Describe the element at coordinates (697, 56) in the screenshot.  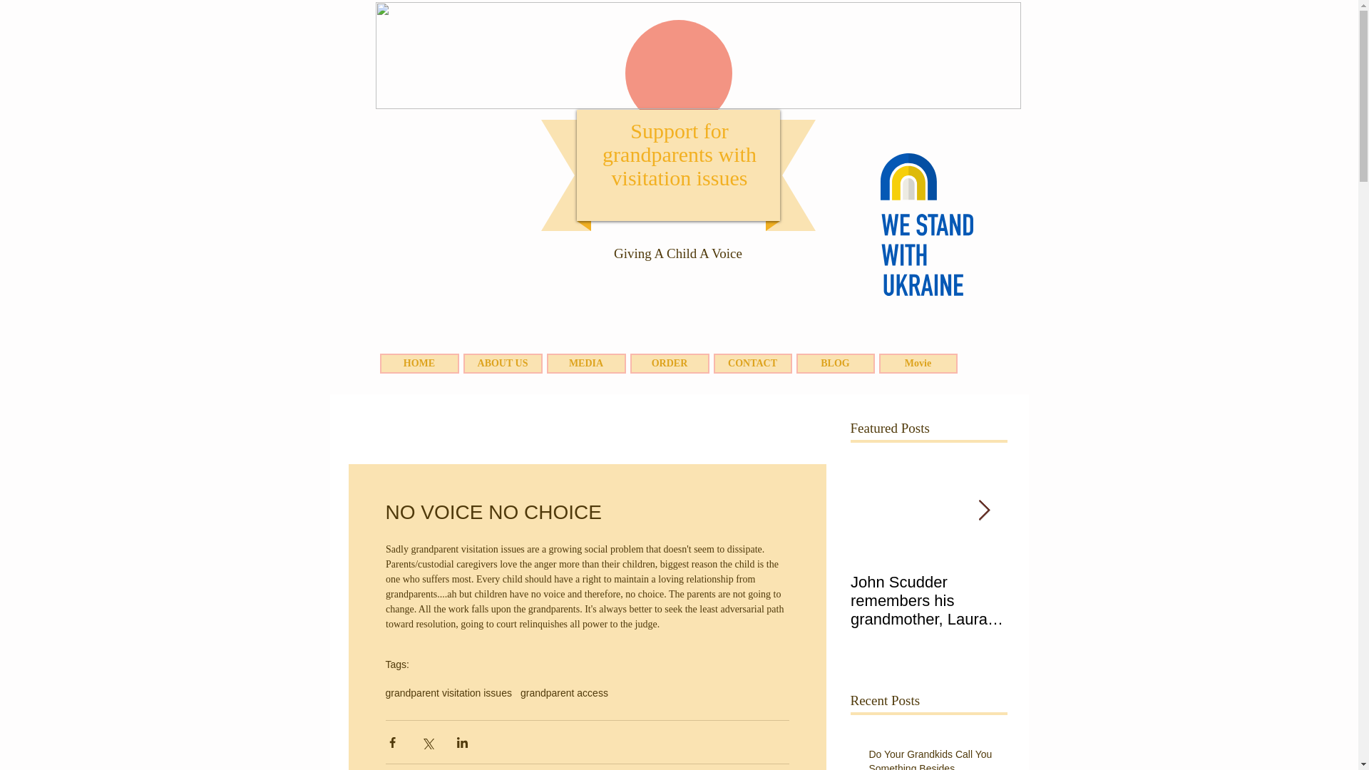
I see `Picture 1.png` at that location.